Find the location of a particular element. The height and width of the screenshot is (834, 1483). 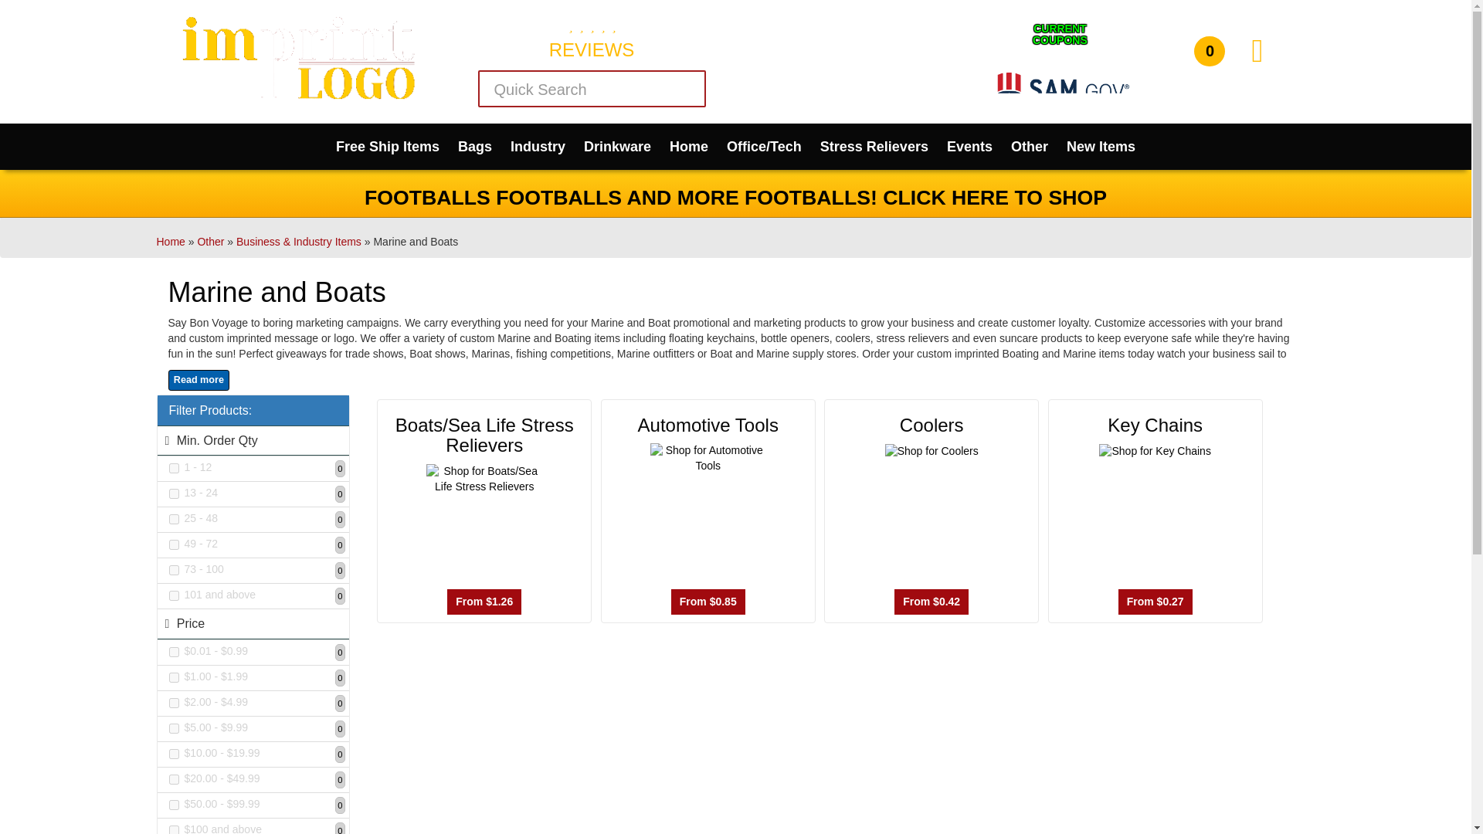

Industry is located at coordinates (538, 147).